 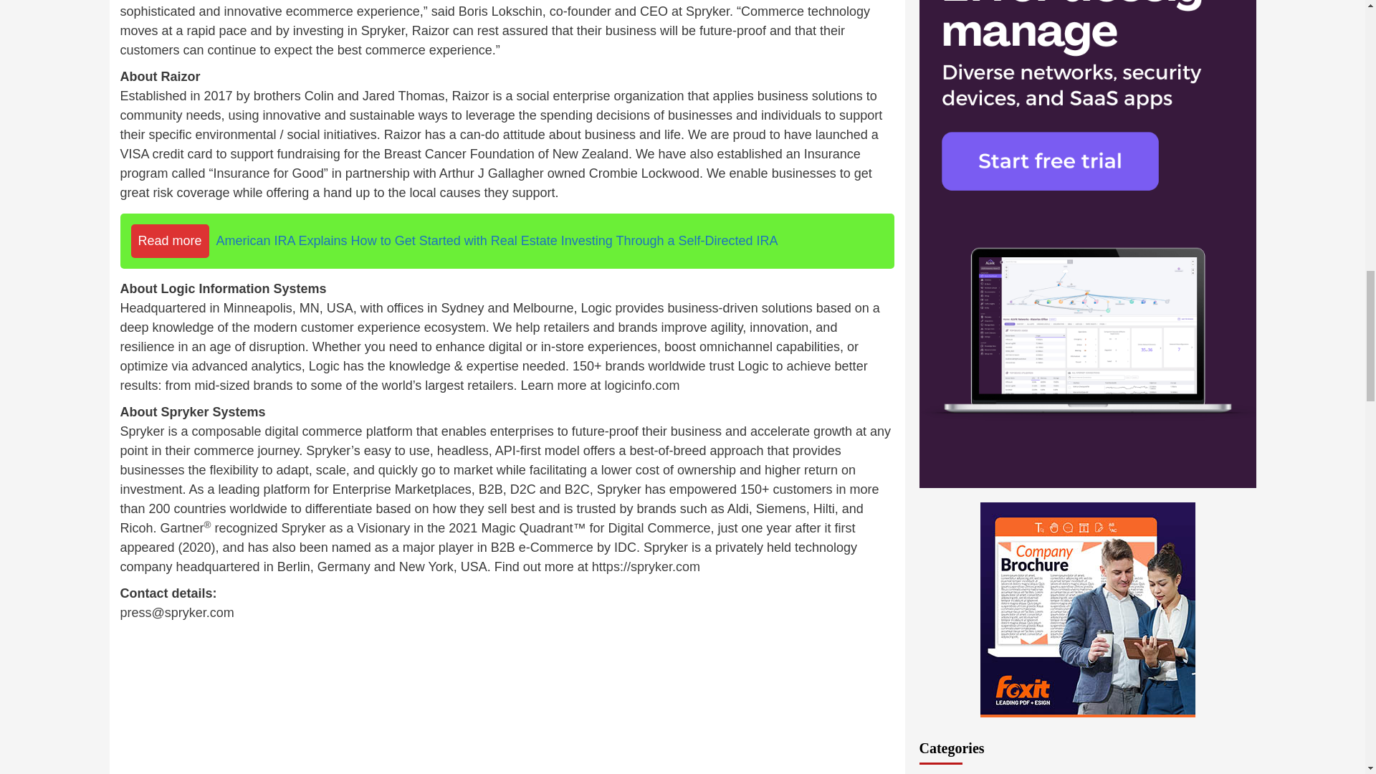 What do you see at coordinates (1205, 195) in the screenshot?
I see `Search` at bounding box center [1205, 195].